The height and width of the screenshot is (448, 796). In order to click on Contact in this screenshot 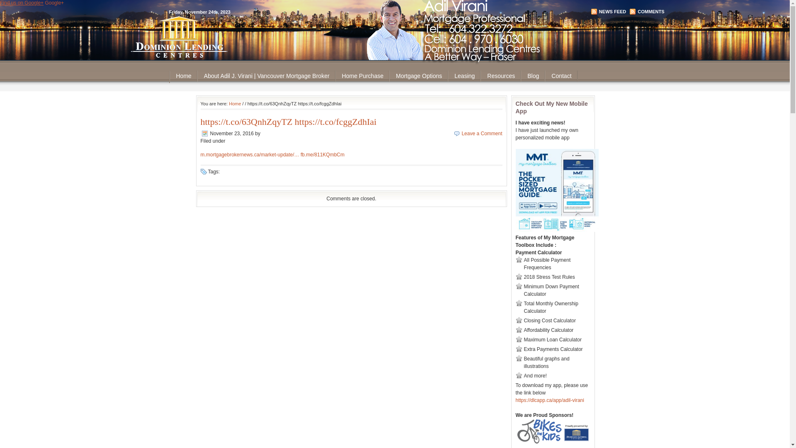, I will do `click(561, 76)`.